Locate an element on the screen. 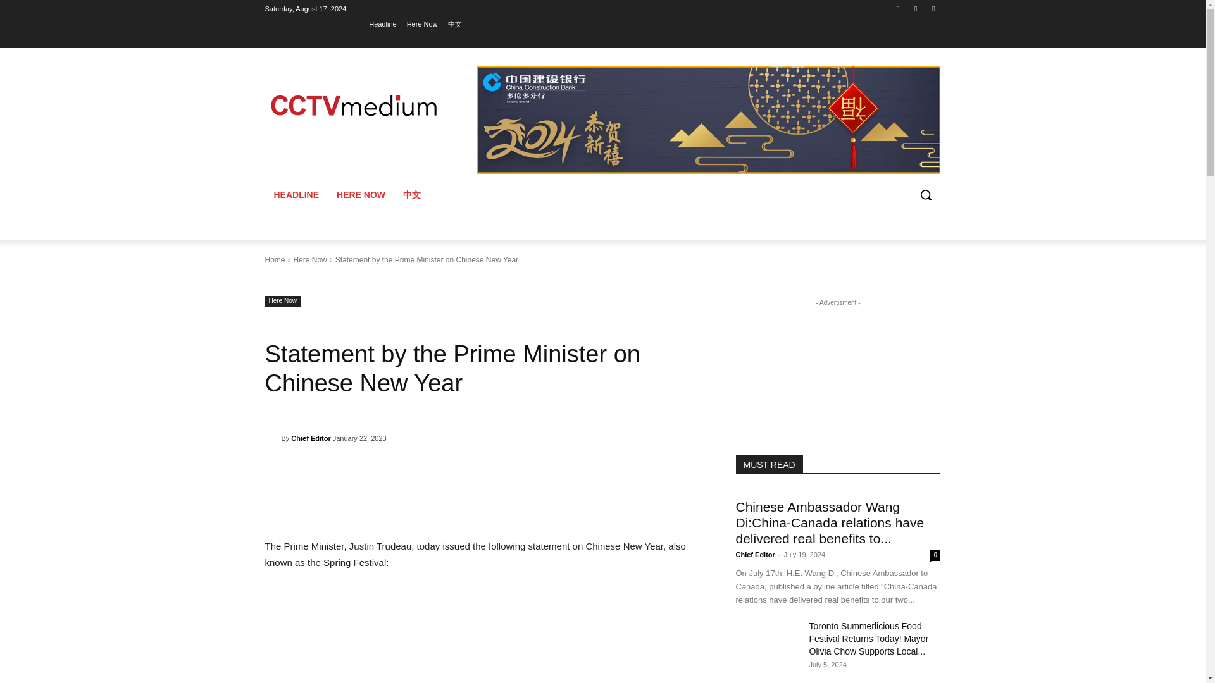 This screenshot has width=1215, height=683. Chief Editor is located at coordinates (272, 438).